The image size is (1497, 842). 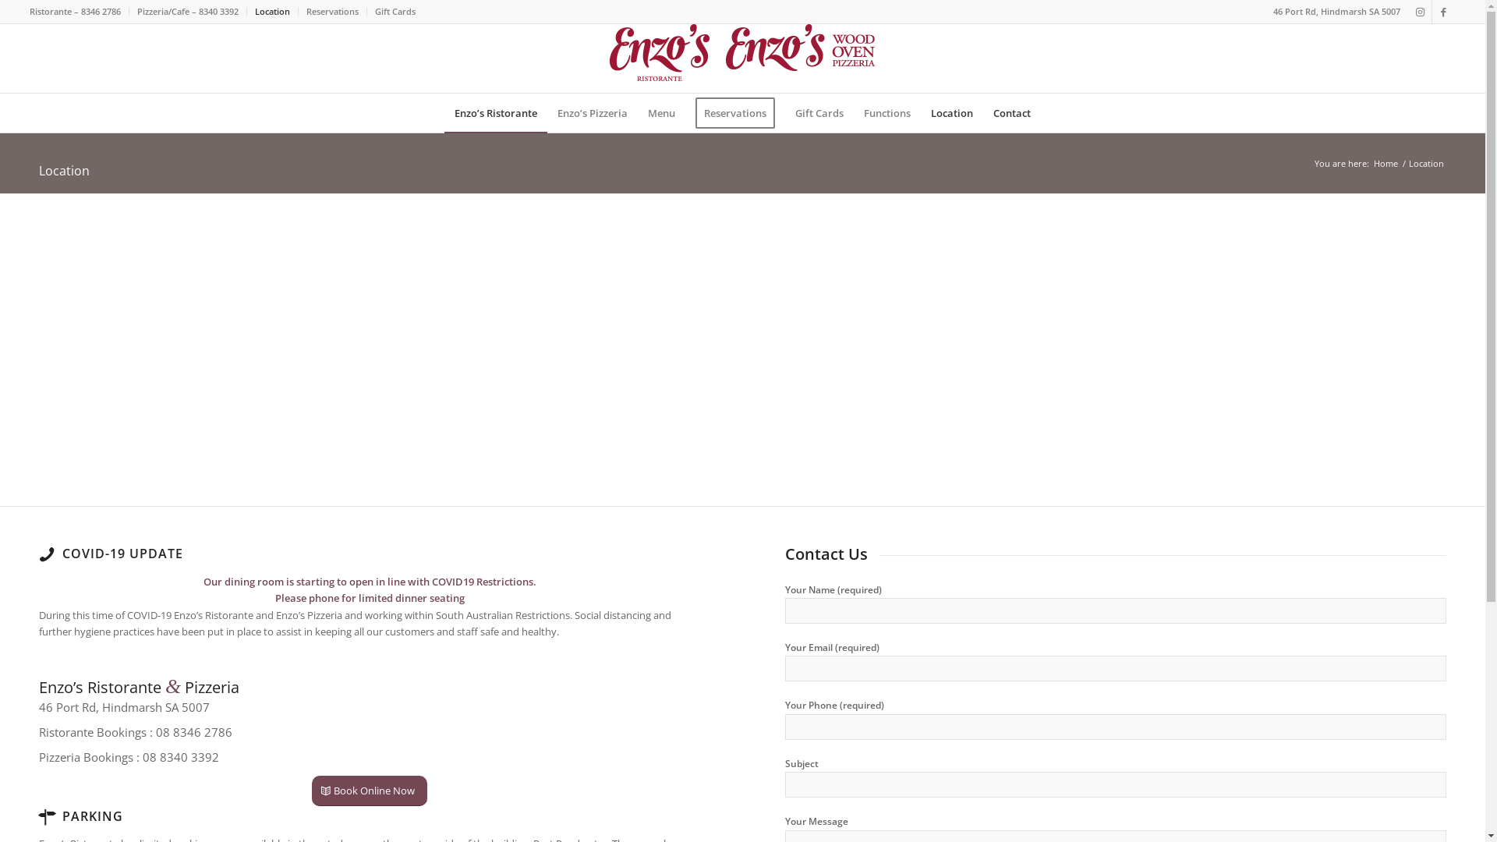 What do you see at coordinates (64, 171) in the screenshot?
I see `Location` at bounding box center [64, 171].